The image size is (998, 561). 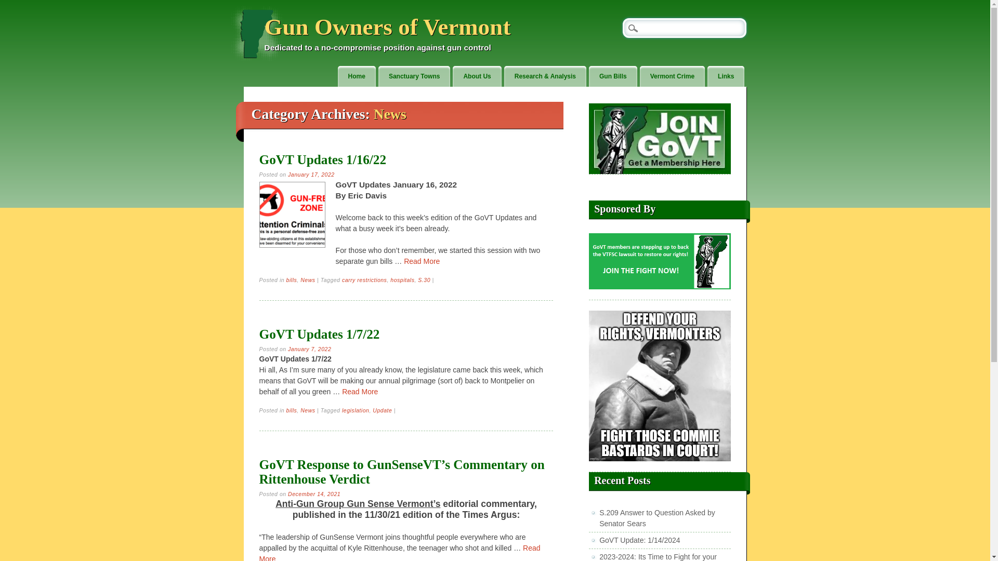 What do you see at coordinates (314, 493) in the screenshot?
I see `8:17 pm` at bounding box center [314, 493].